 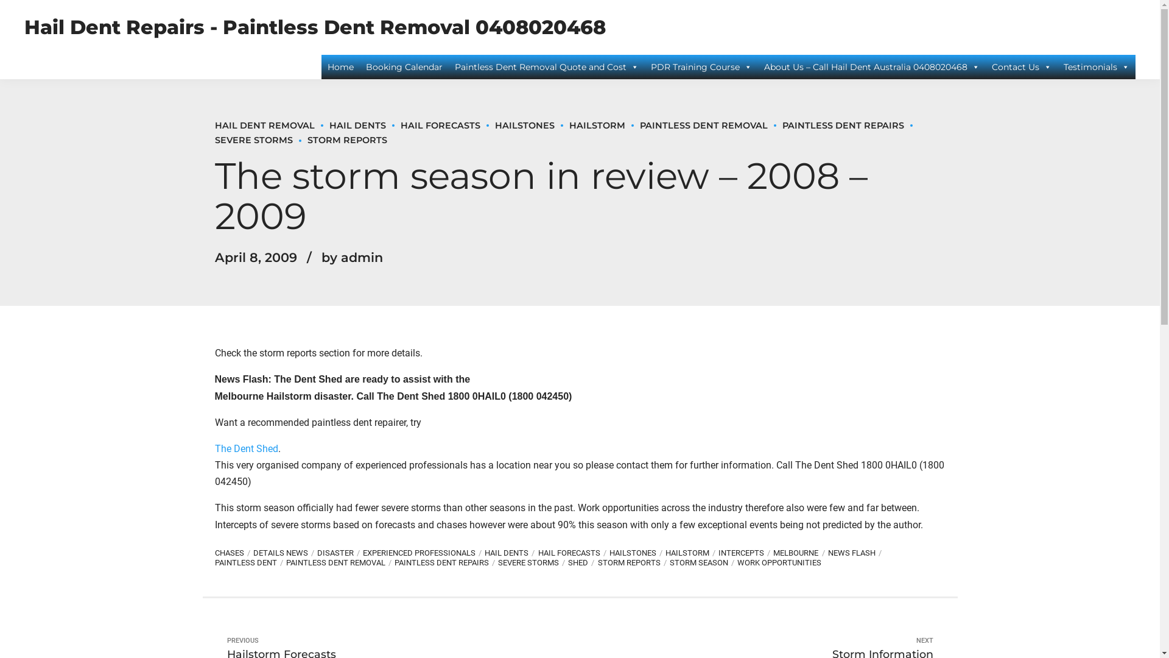 What do you see at coordinates (696, 126) in the screenshot?
I see `PAINTLESS DENT REMOVAL` at bounding box center [696, 126].